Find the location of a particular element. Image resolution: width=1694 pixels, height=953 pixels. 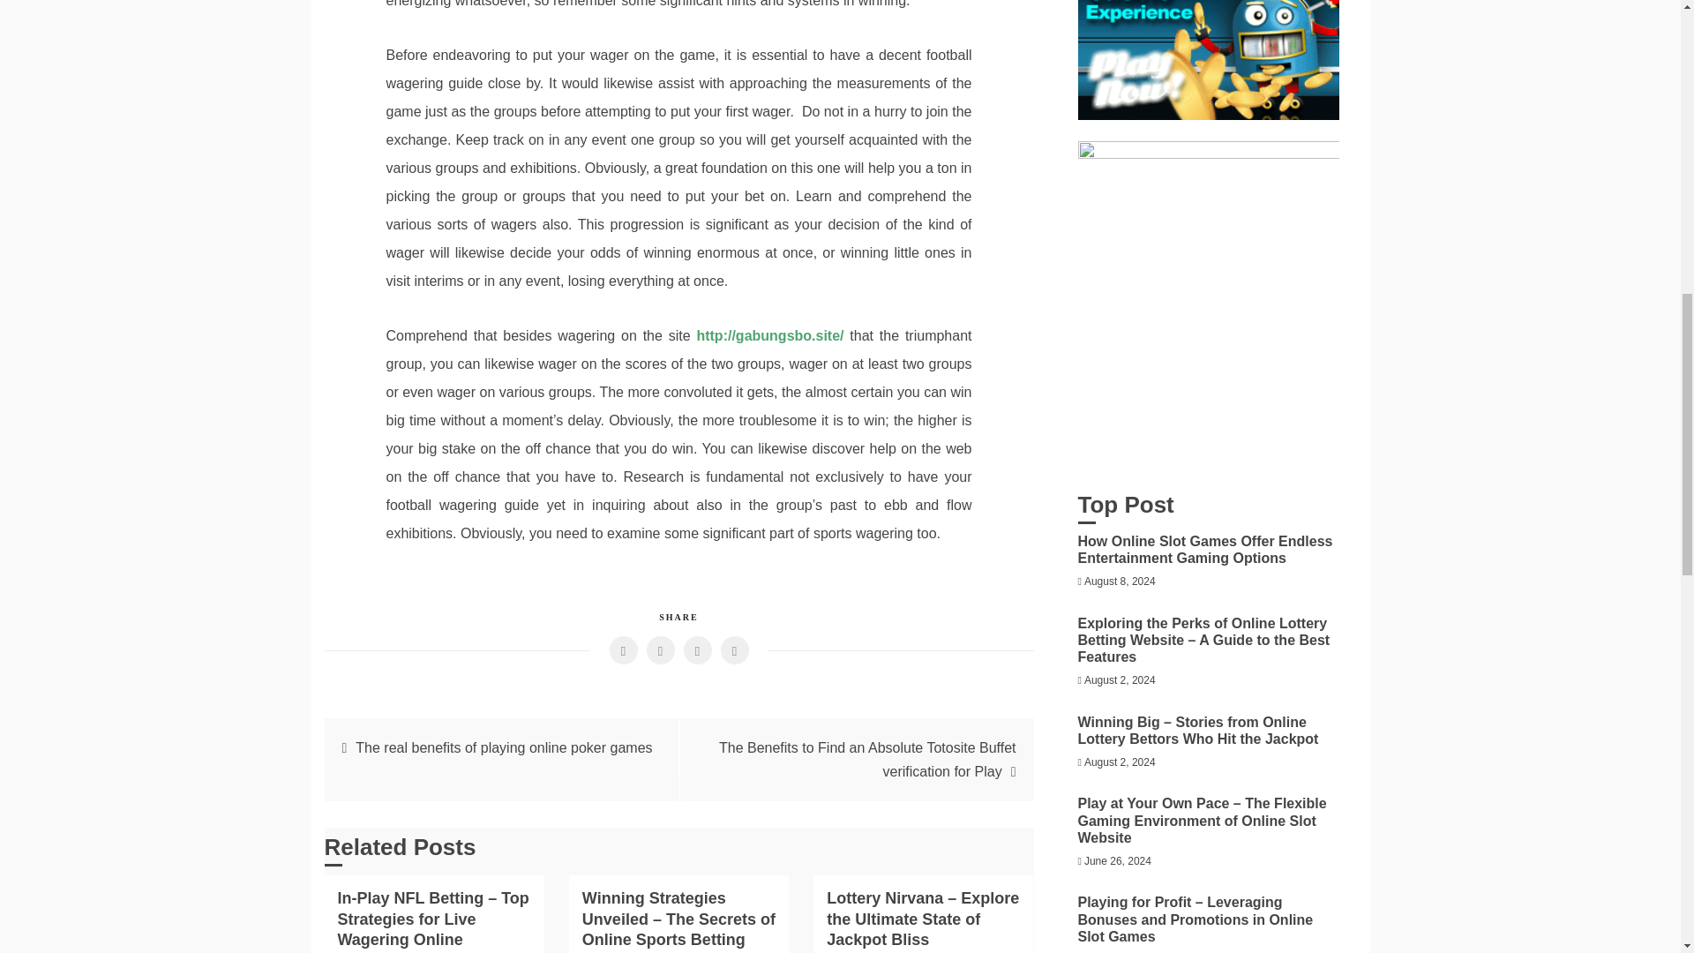

August 8, 2024 is located at coordinates (1119, 582).